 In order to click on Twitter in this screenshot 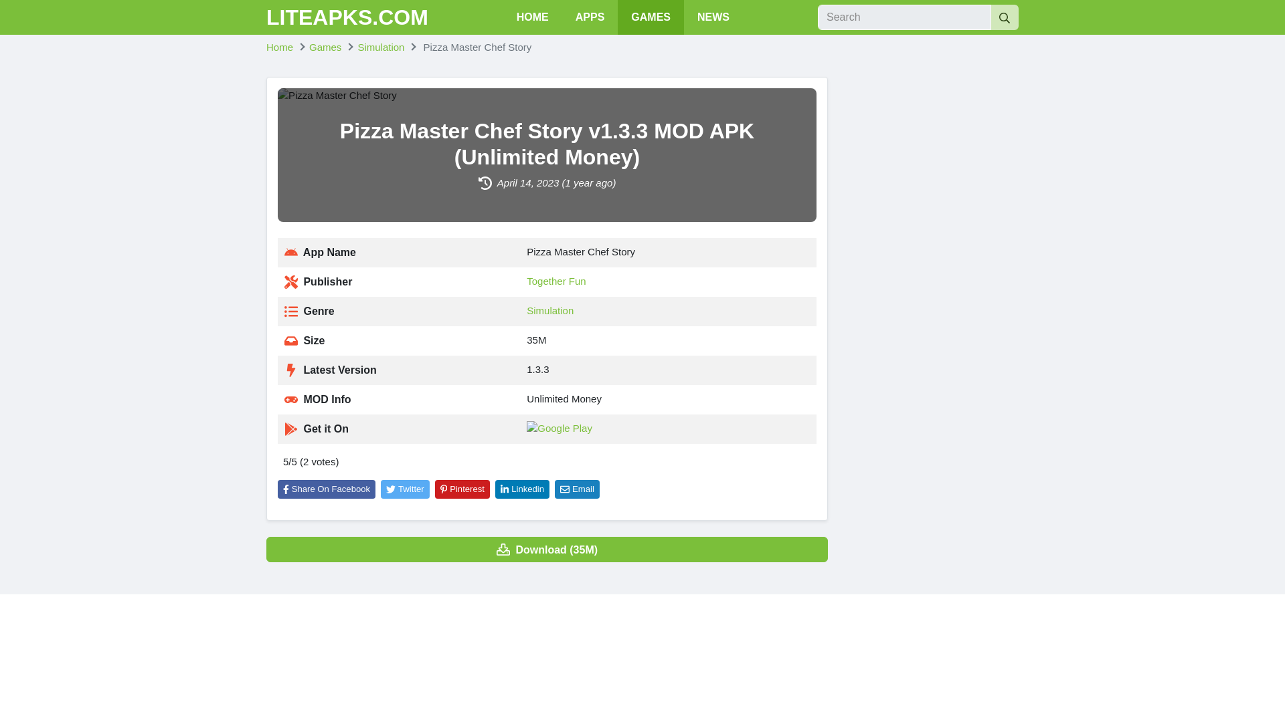, I will do `click(404, 489)`.